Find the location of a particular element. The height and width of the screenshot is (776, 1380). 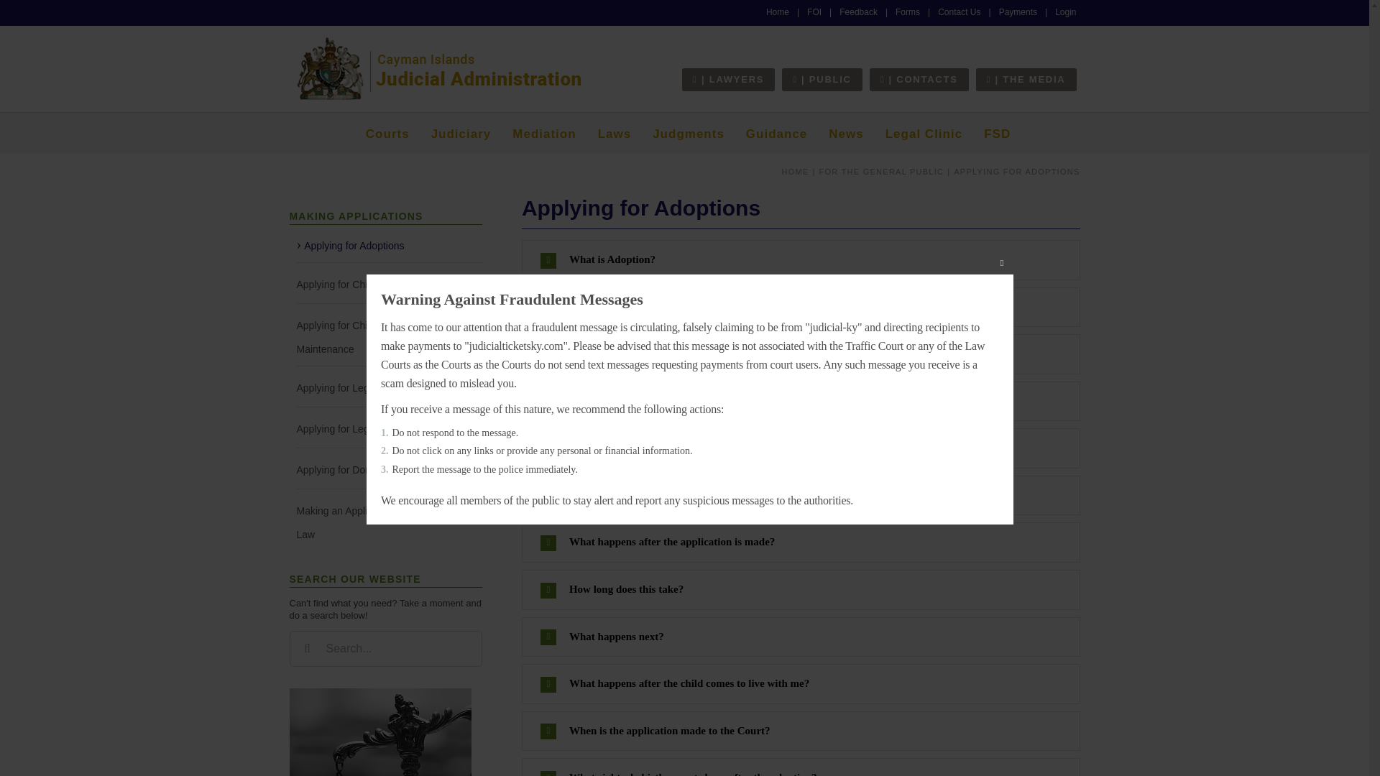

Contact Us is located at coordinates (959, 12).